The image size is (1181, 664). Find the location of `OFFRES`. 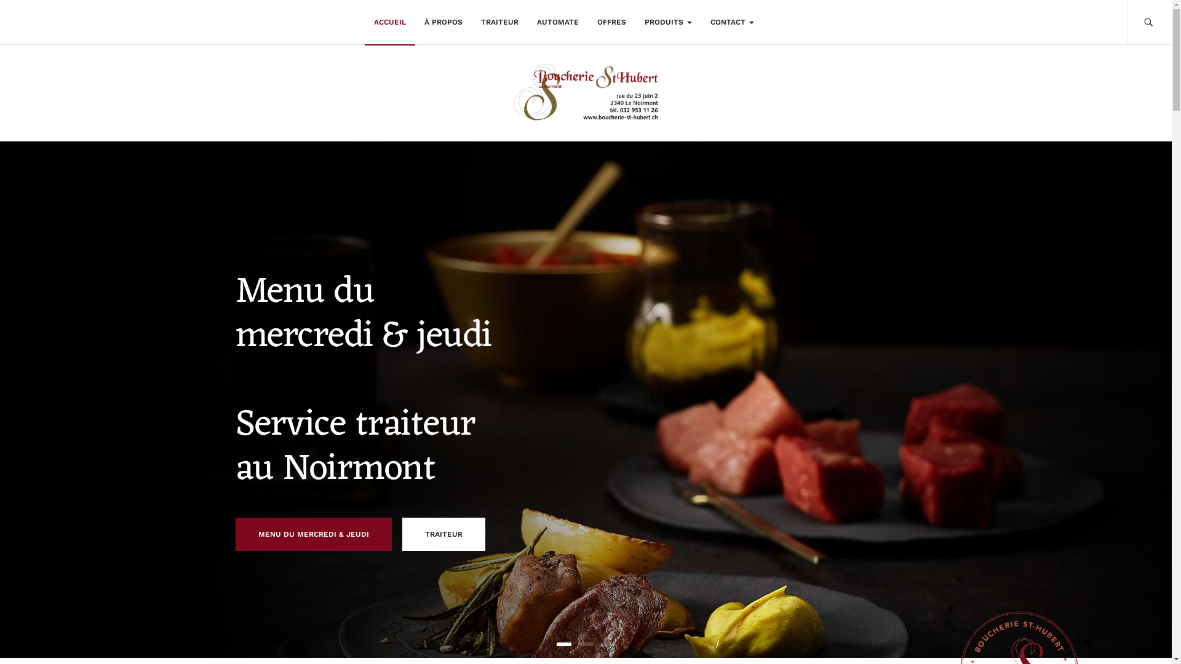

OFFRES is located at coordinates (611, 22).